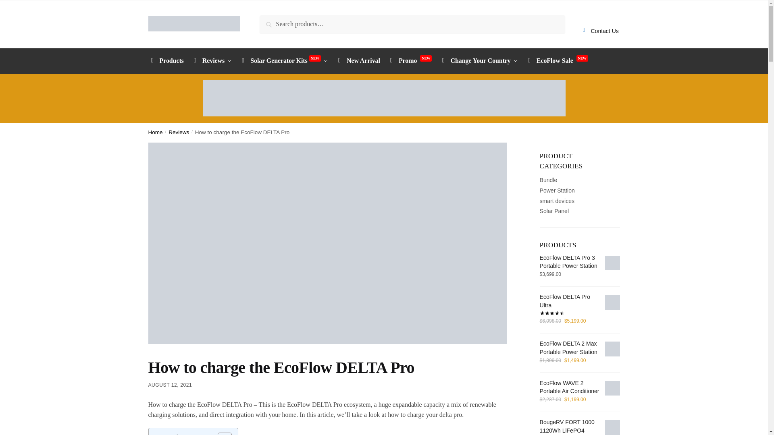 The image size is (774, 435). Describe the element at coordinates (156, 132) in the screenshot. I see `Home` at that location.